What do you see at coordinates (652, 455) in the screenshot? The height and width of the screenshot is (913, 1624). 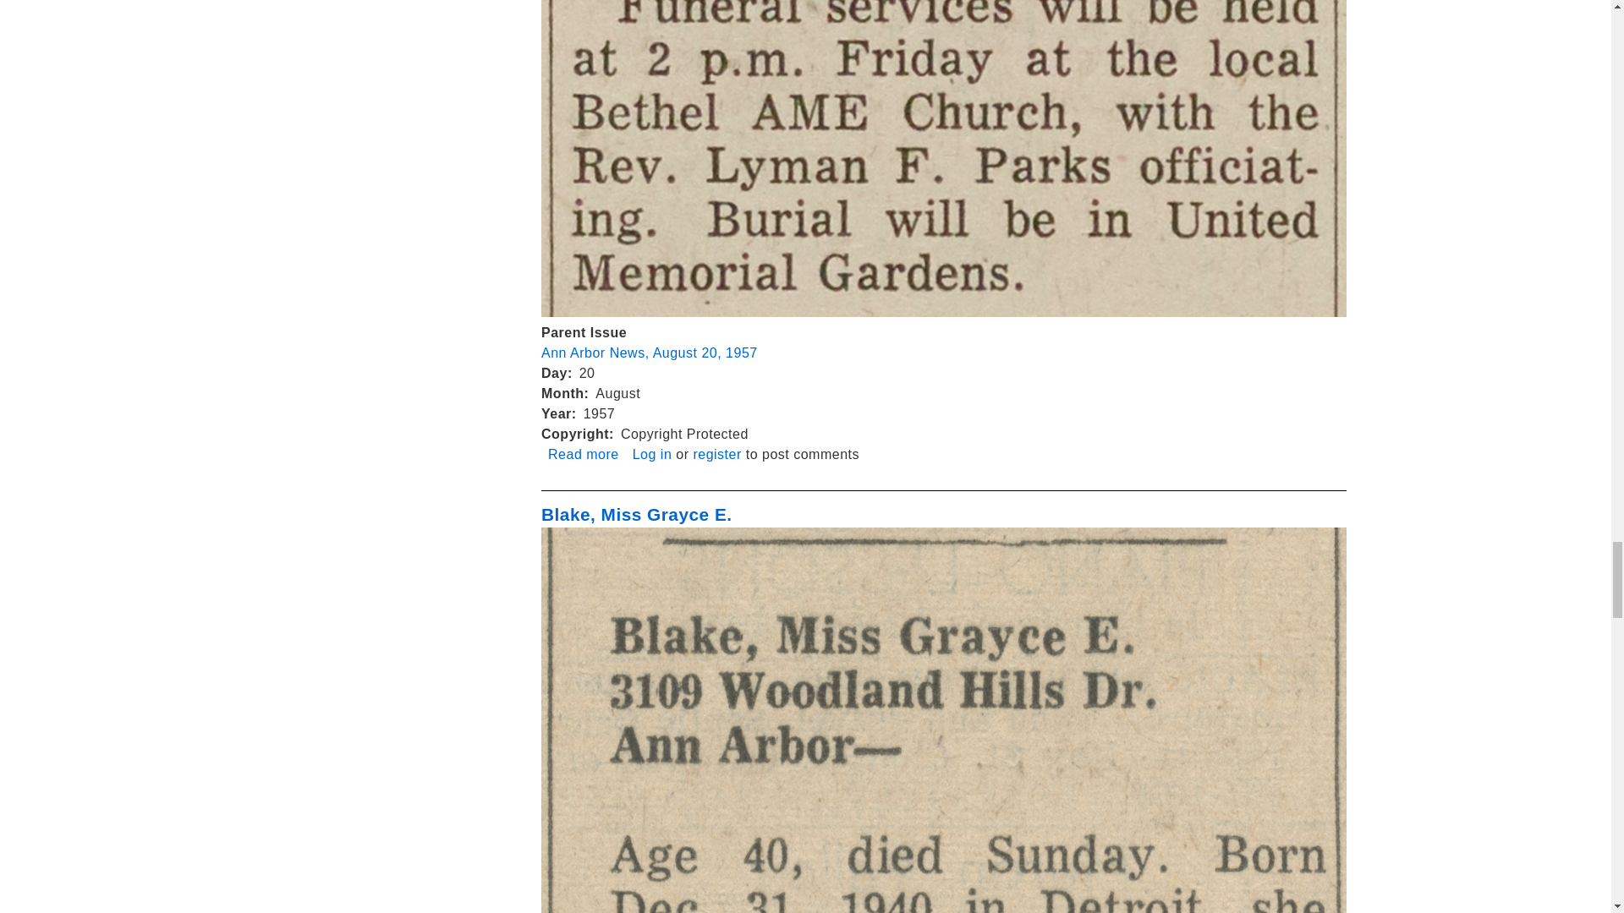 I see `register` at bounding box center [652, 455].